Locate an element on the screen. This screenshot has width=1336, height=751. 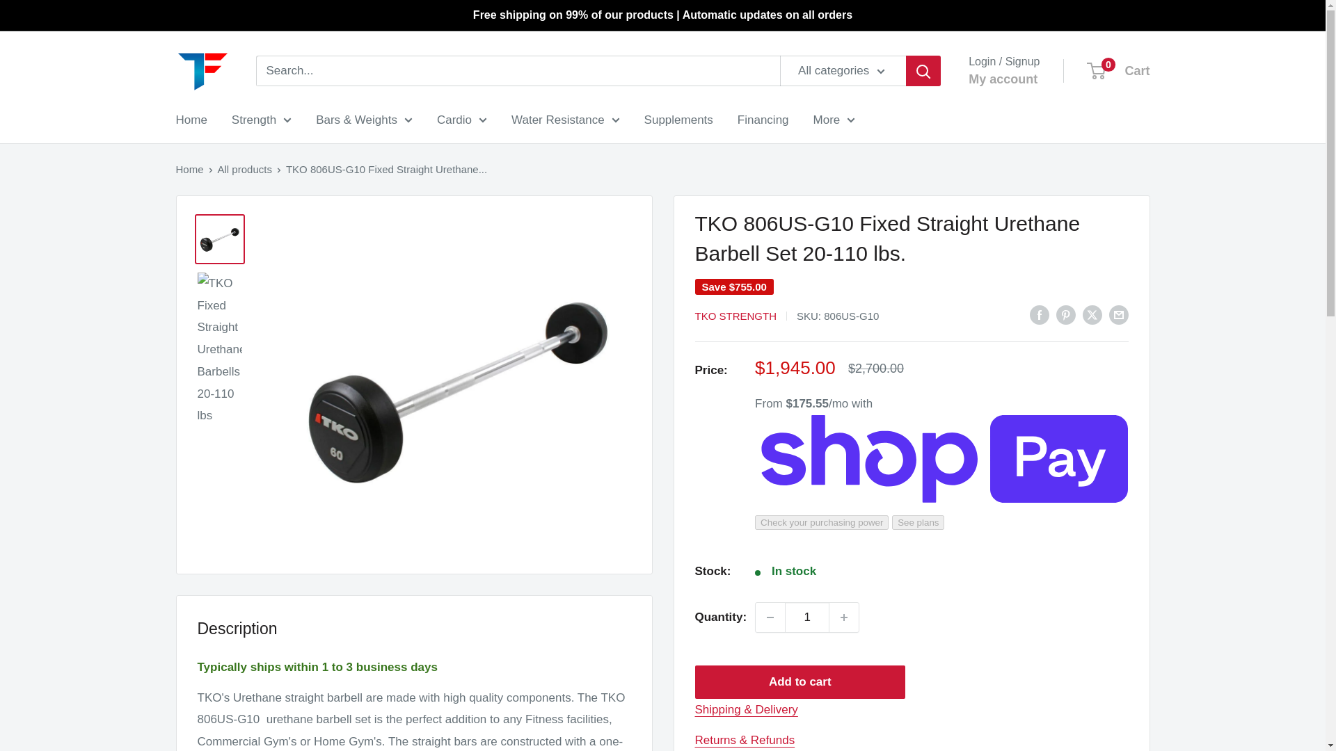
Decrease quantity by 1 is located at coordinates (770, 617).